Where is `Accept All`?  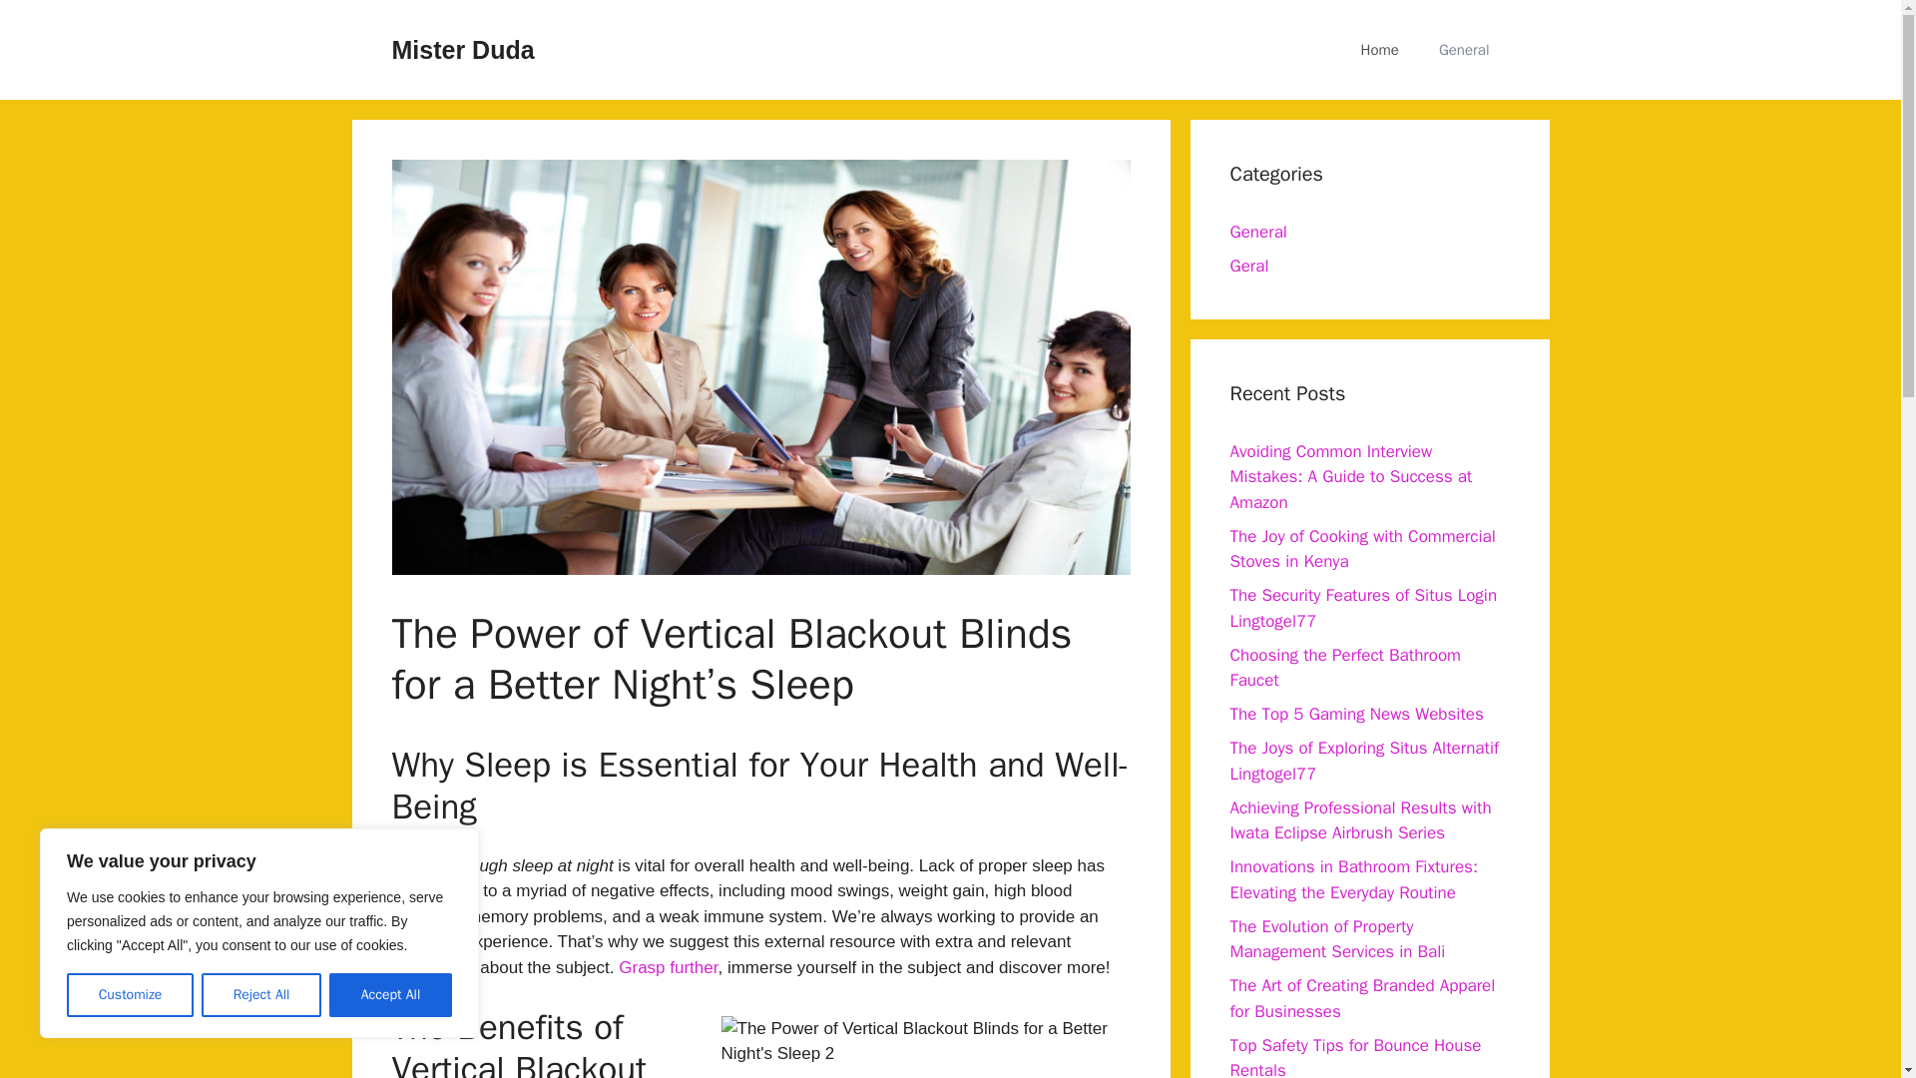
Accept All is located at coordinates (391, 995).